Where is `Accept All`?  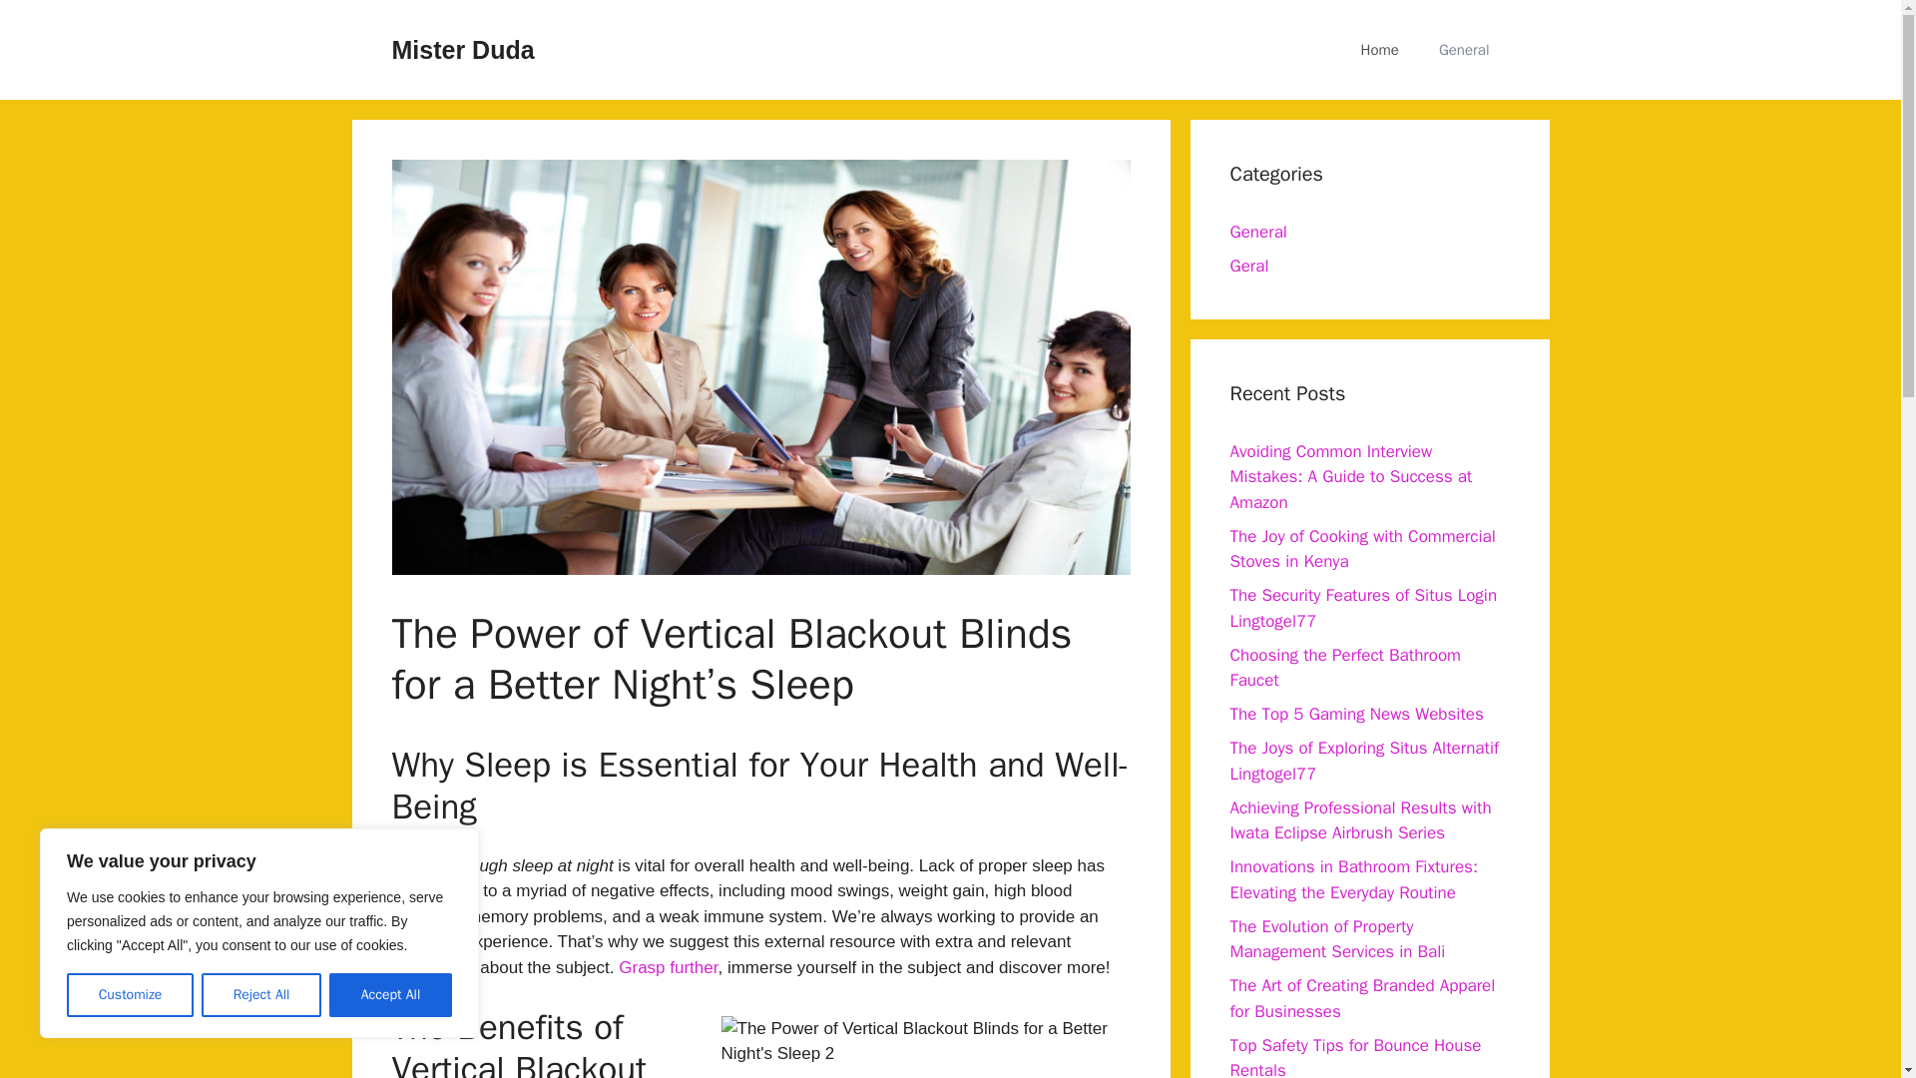
Accept All is located at coordinates (391, 995).